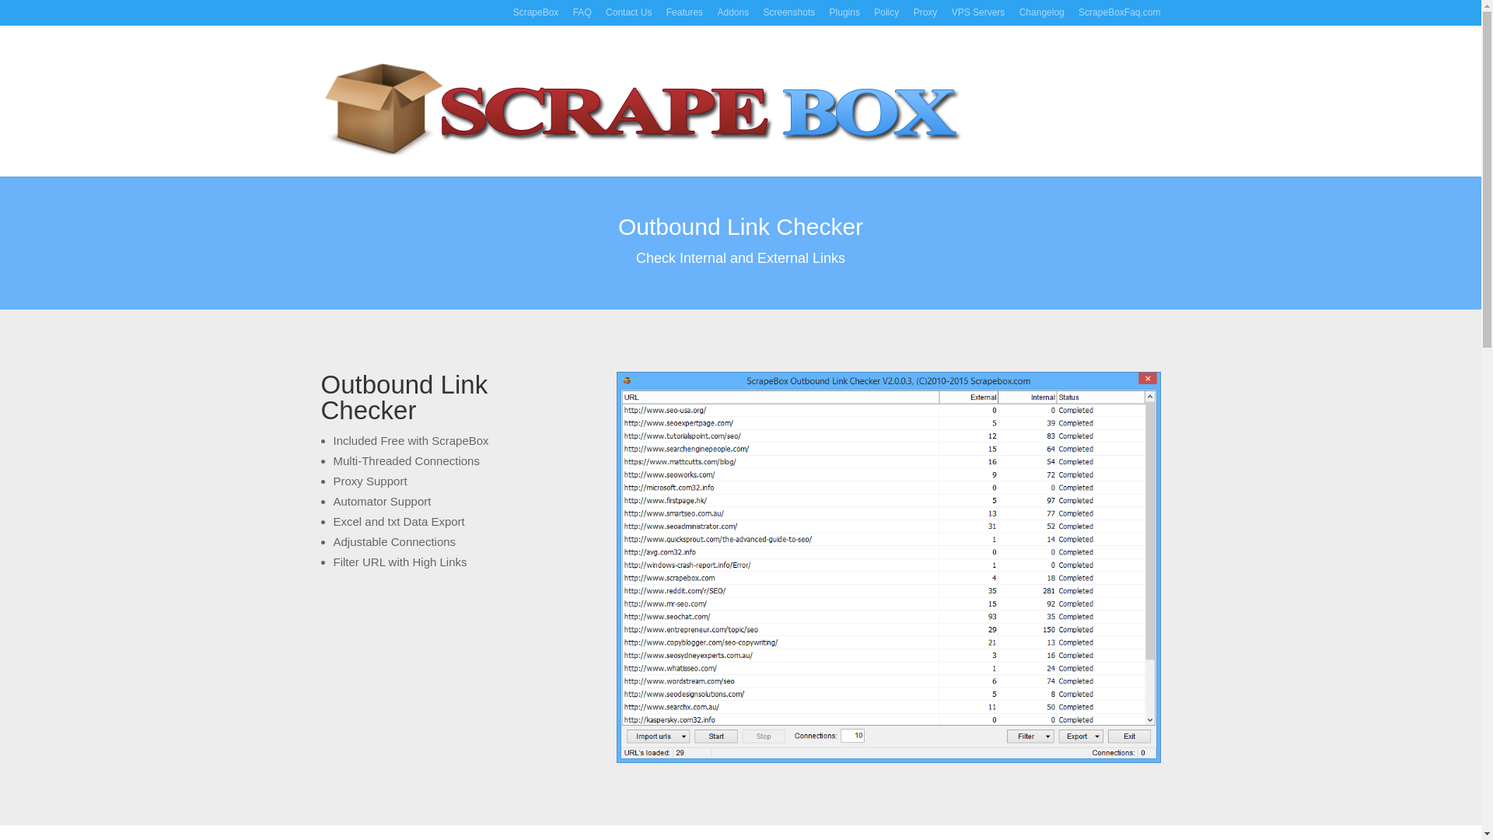 This screenshot has height=840, width=1493. Describe the element at coordinates (1042, 16) in the screenshot. I see `Changelog` at that location.